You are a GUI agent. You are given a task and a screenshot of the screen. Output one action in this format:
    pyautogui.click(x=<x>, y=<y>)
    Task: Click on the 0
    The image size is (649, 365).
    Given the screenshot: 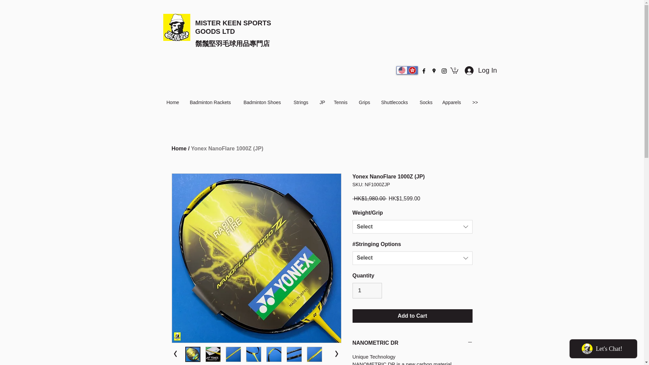 What is the action you would take?
    pyautogui.click(x=454, y=70)
    